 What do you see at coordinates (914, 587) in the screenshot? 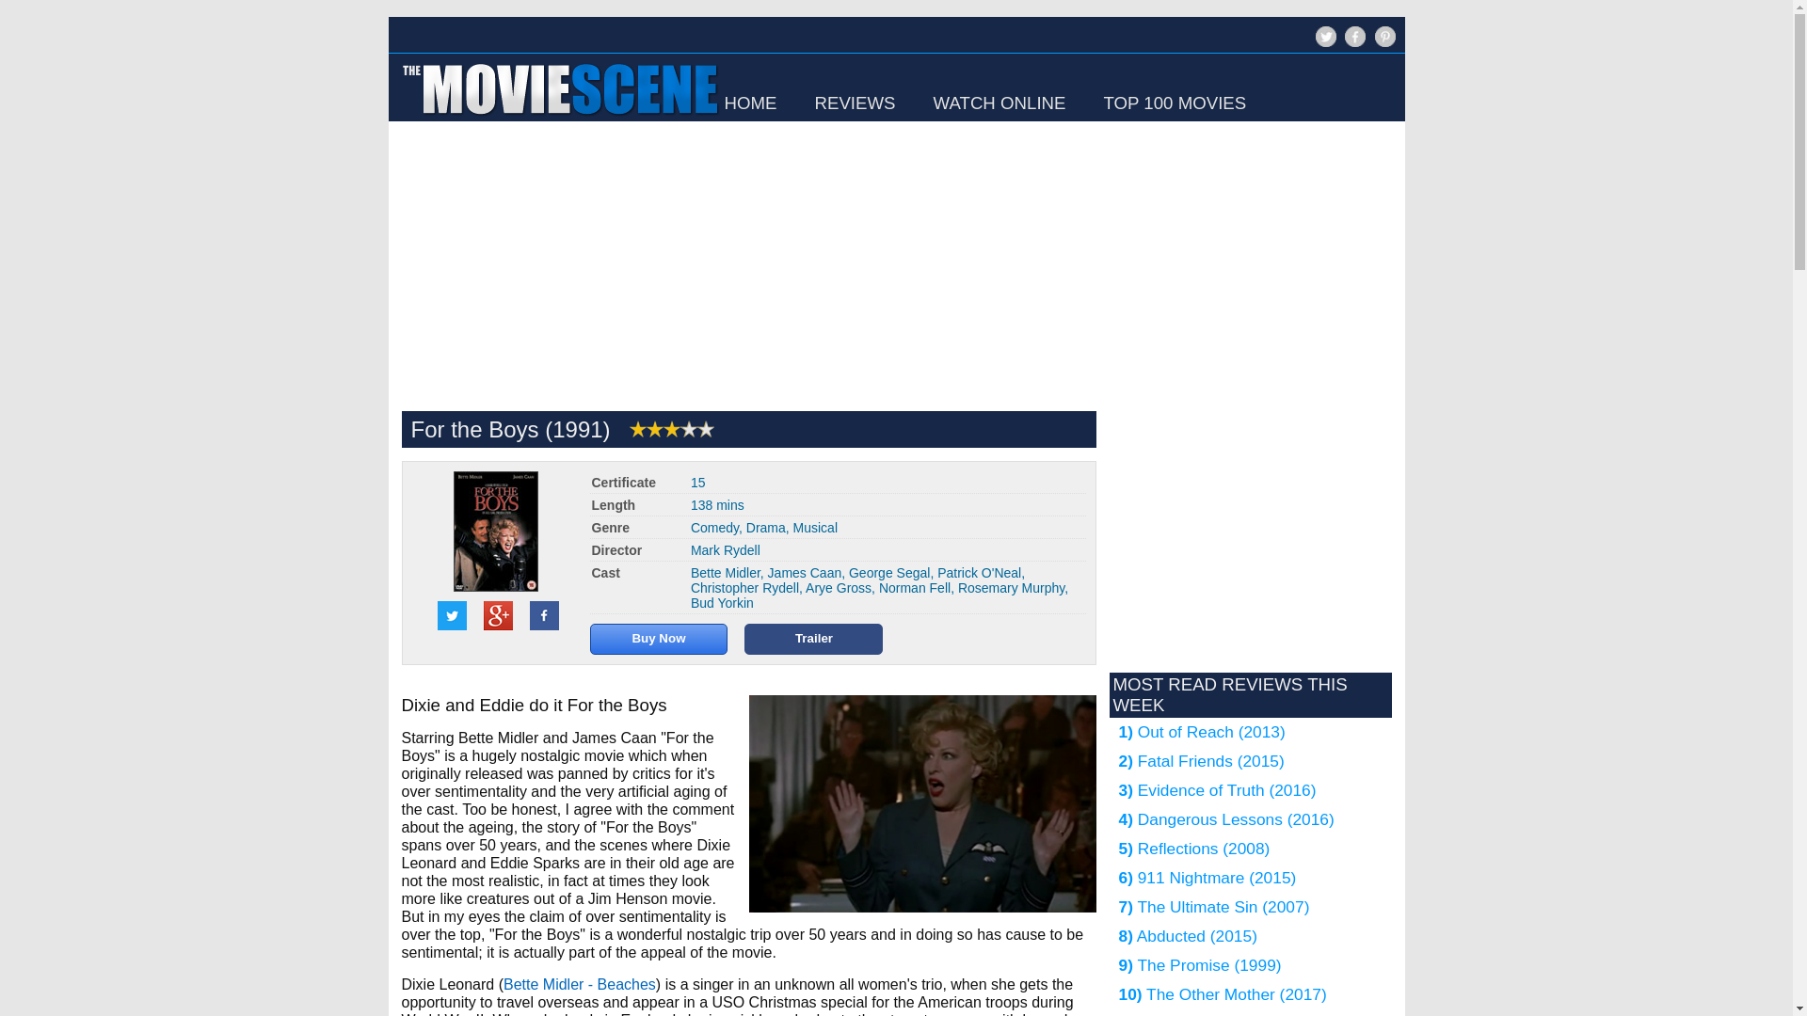
I see `Norman Fell` at bounding box center [914, 587].